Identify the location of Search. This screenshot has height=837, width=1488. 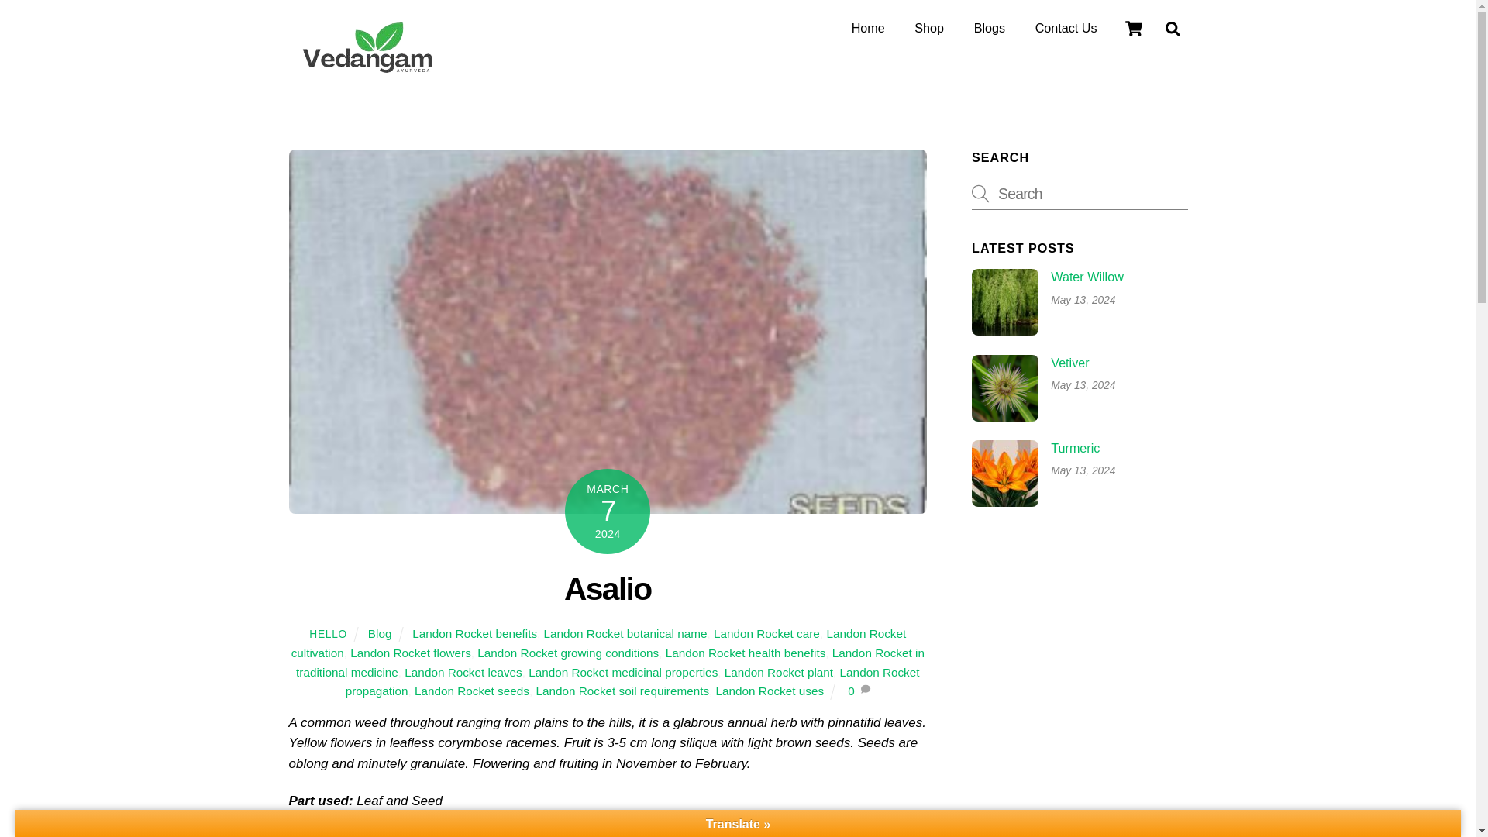
(1172, 29).